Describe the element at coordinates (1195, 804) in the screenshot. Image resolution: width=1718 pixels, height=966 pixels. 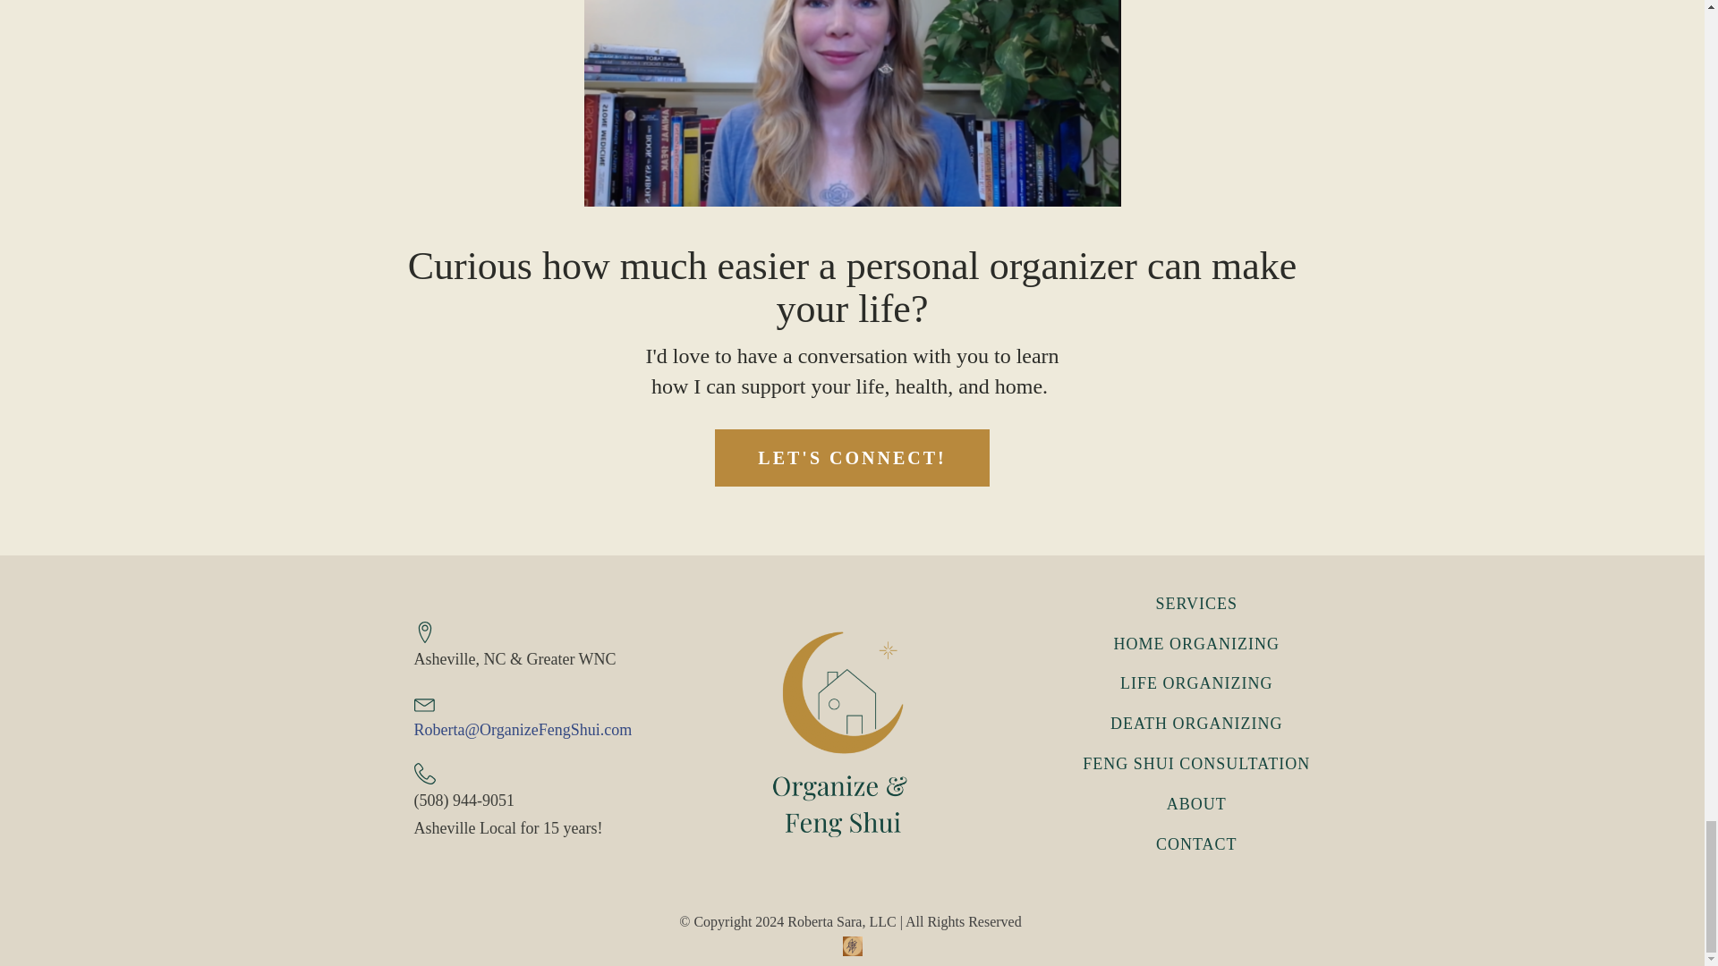
I see `ABOUT` at that location.